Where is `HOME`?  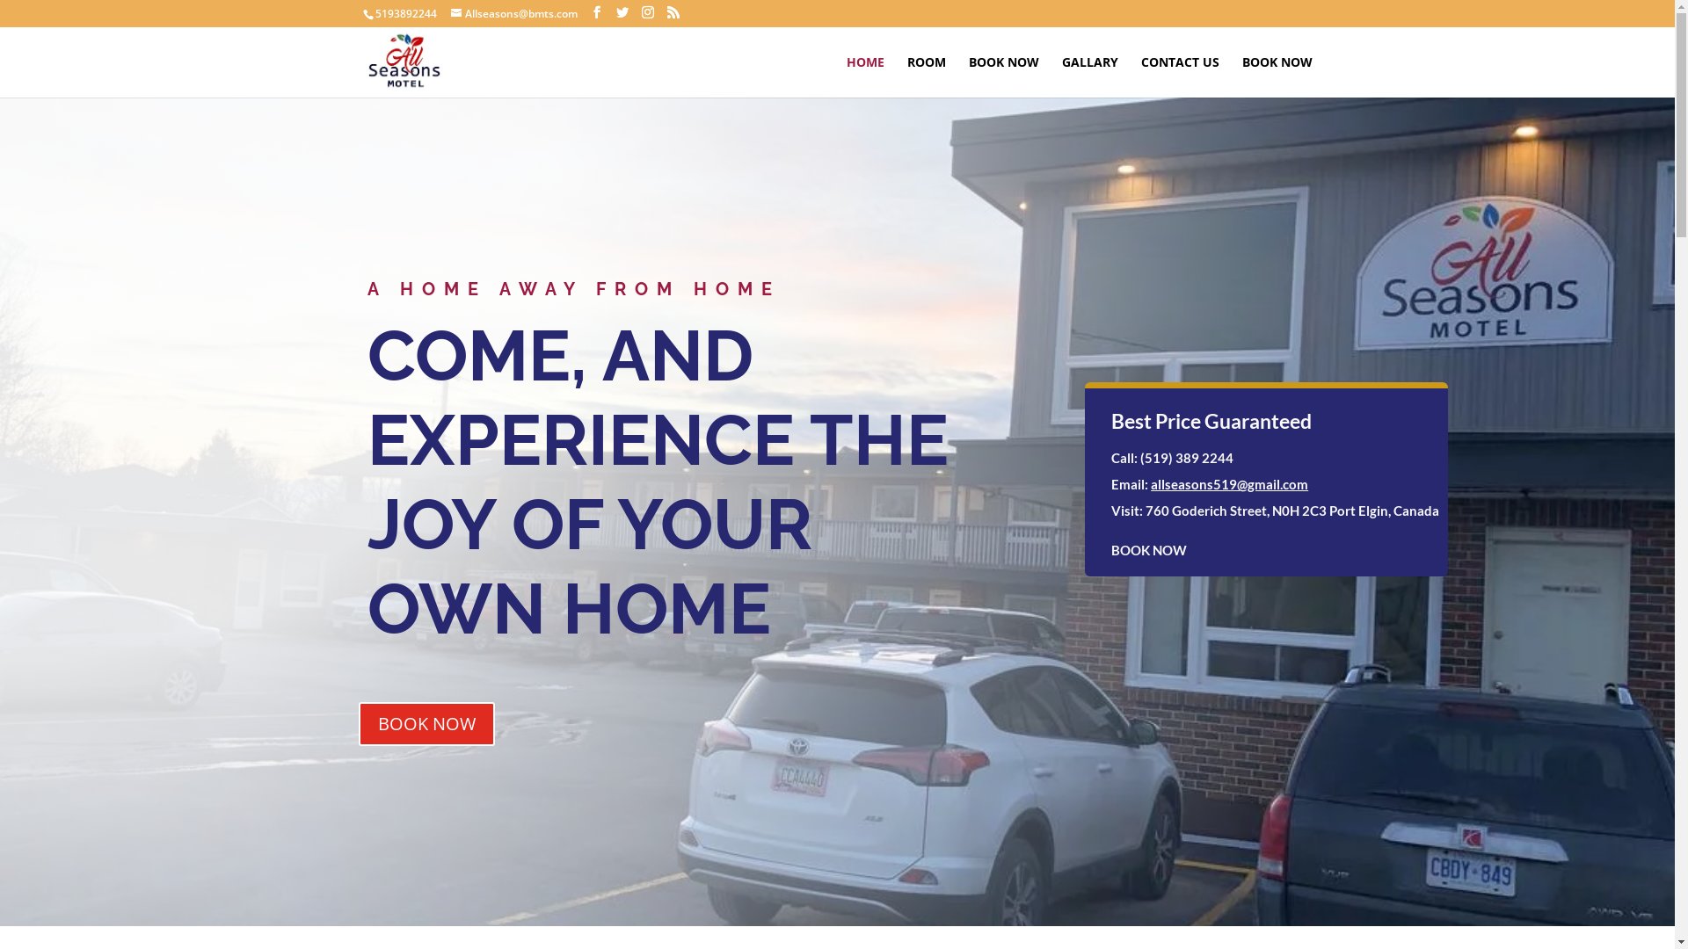 HOME is located at coordinates (865, 77).